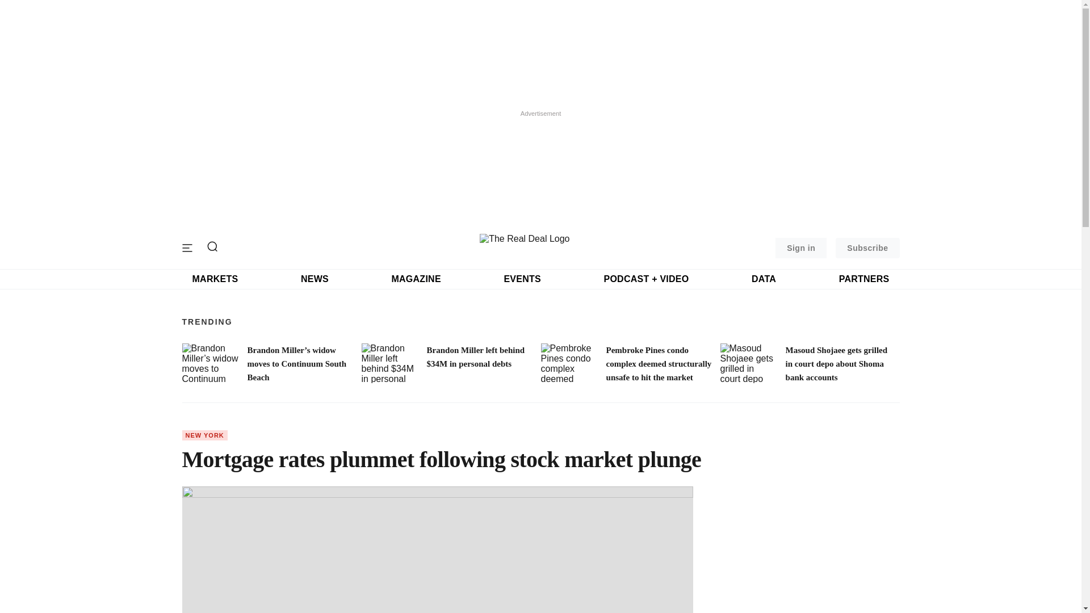 The image size is (1090, 613). What do you see at coordinates (800, 247) in the screenshot?
I see `Sign in` at bounding box center [800, 247].